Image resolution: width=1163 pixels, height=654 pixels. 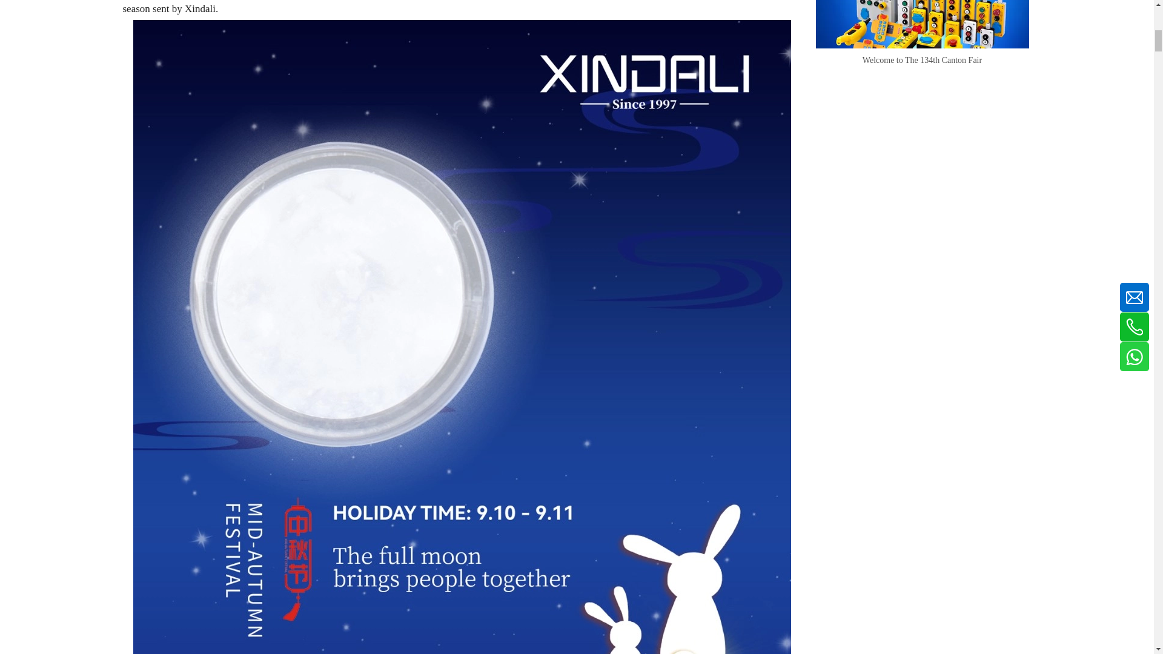 What do you see at coordinates (921, 61) in the screenshot?
I see `Welcome to The 134th Canton Fair` at bounding box center [921, 61].